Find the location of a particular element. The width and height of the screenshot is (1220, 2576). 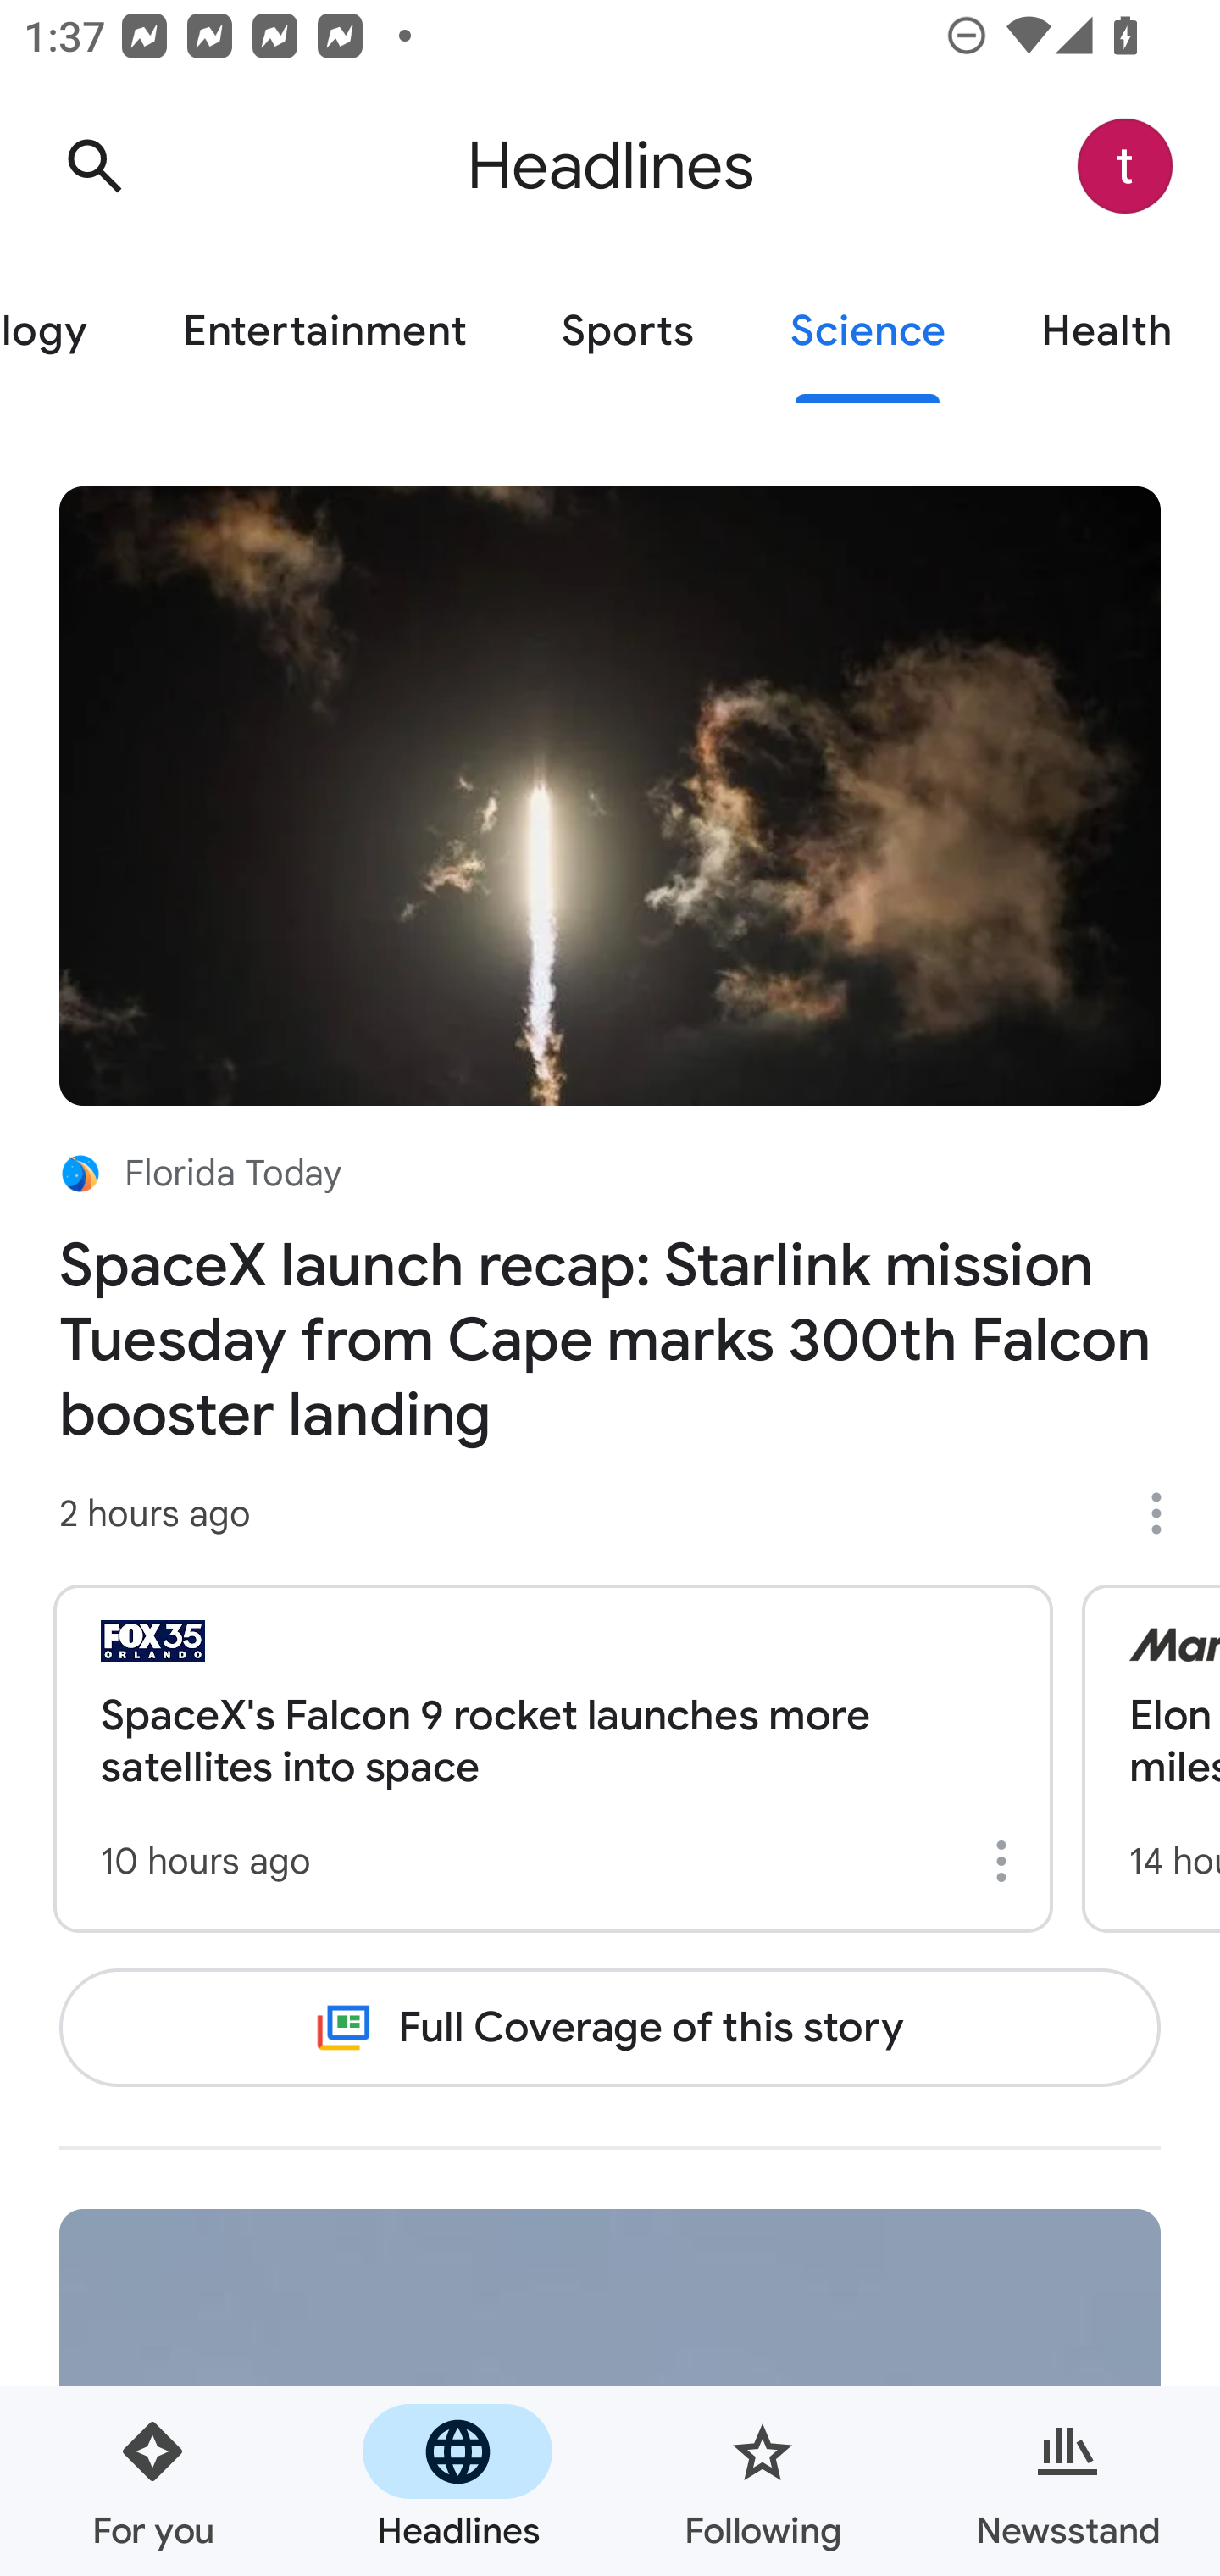

Following is located at coordinates (762, 2481).